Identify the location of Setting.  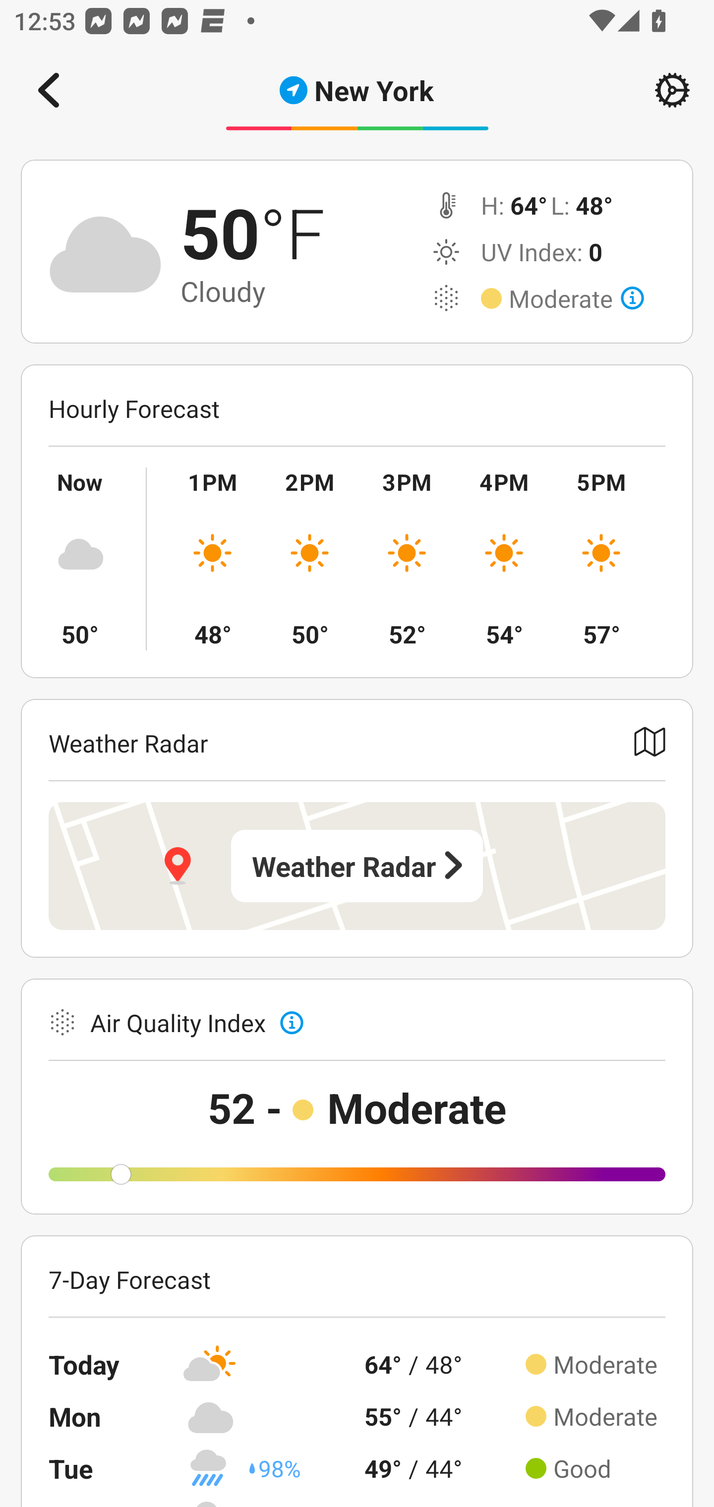
(672, 90).